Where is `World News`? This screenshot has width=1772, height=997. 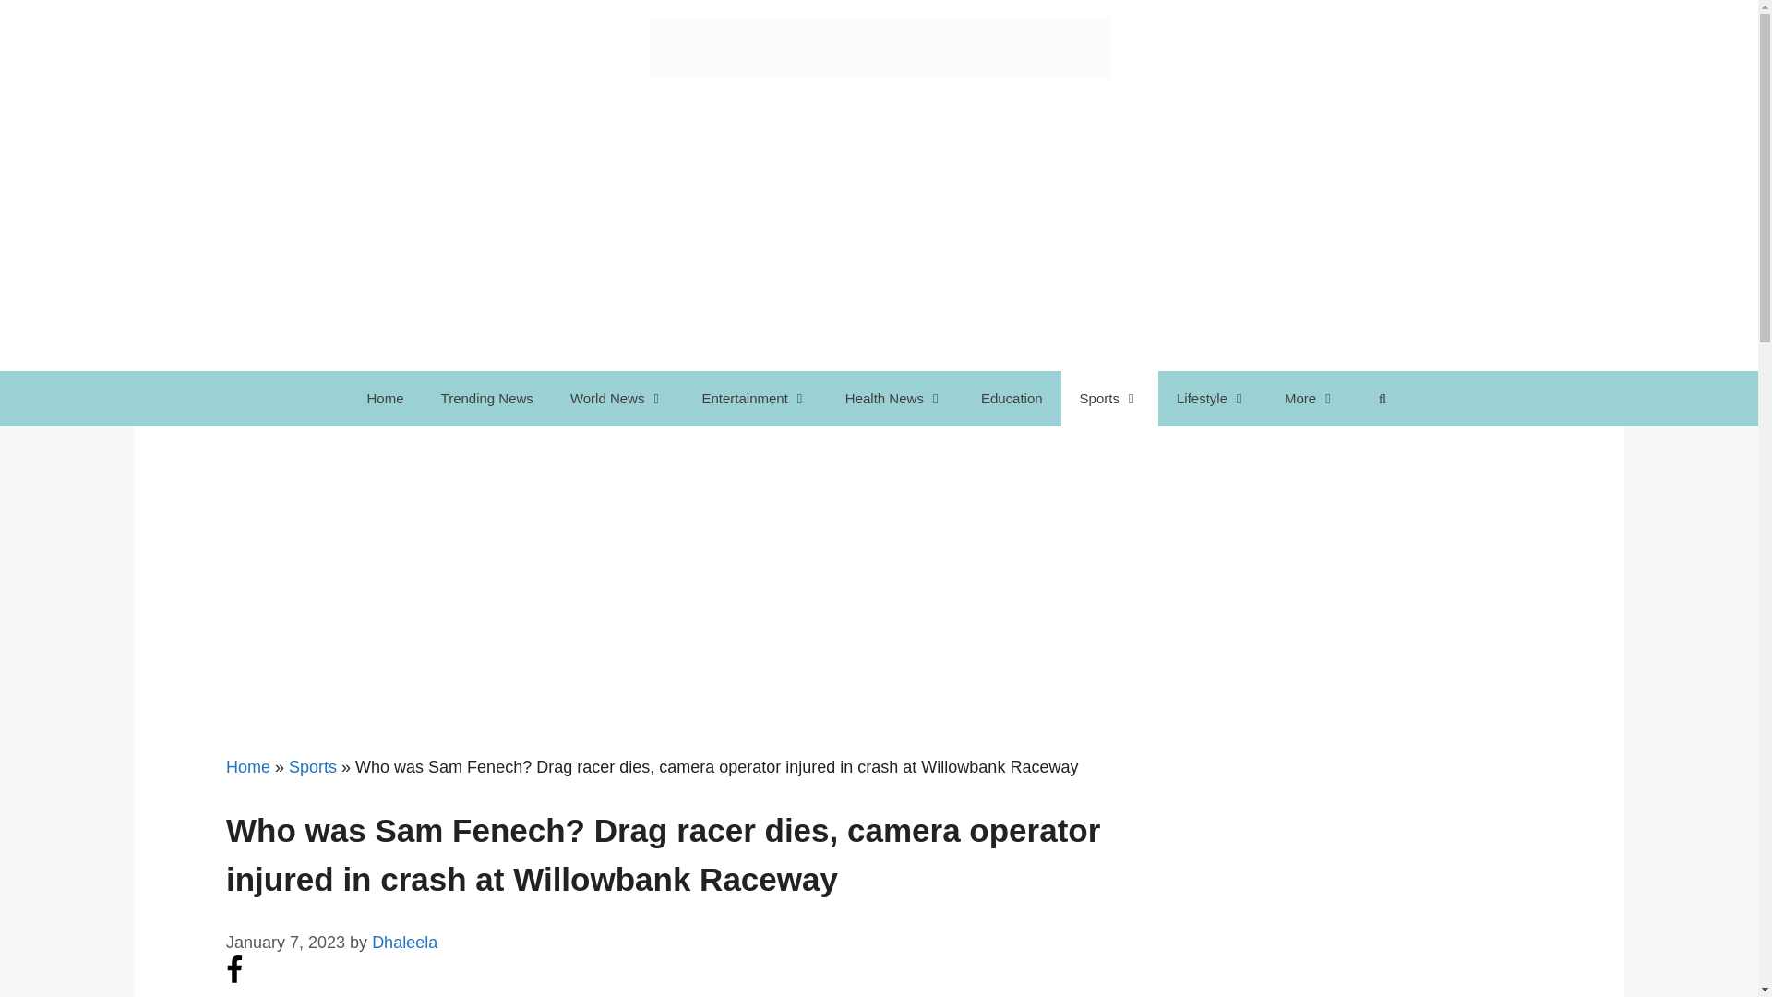 World News is located at coordinates (617, 399).